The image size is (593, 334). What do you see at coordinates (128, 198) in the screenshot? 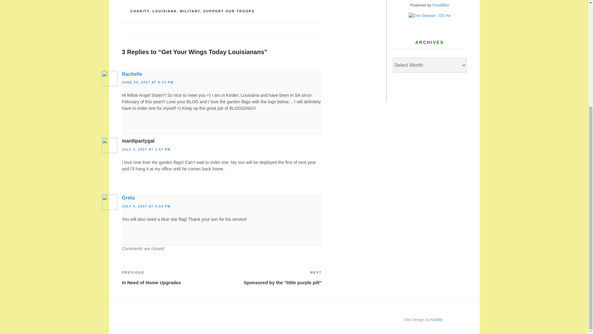
I see `SUPPORT OUR TROOPS` at bounding box center [128, 198].